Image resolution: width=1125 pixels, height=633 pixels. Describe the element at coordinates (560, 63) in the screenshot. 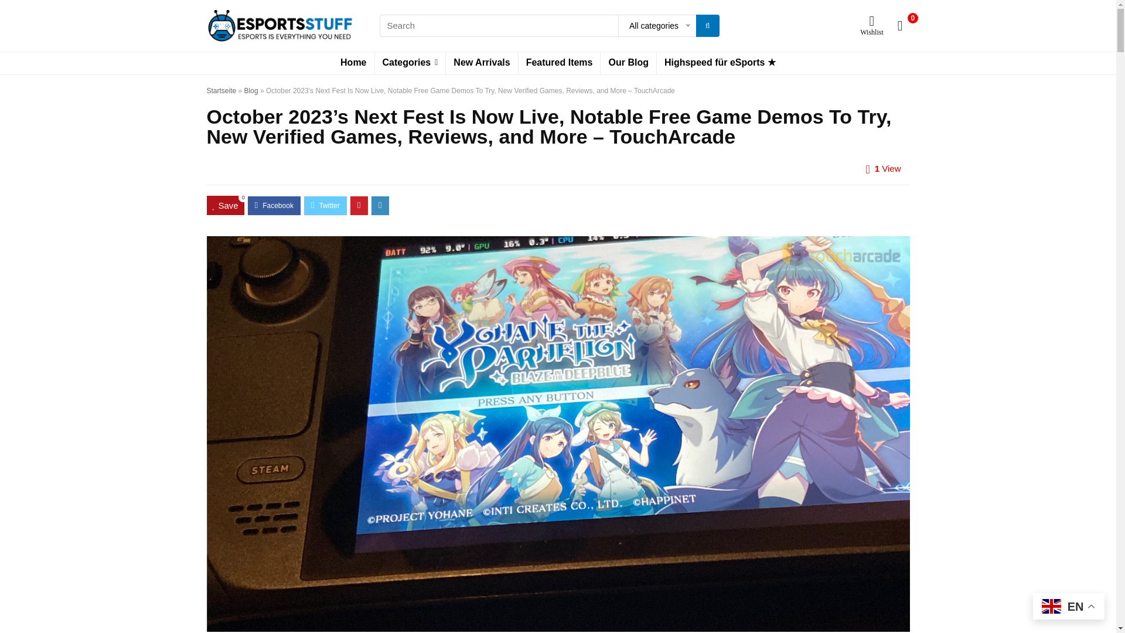

I see `Featured Items` at that location.